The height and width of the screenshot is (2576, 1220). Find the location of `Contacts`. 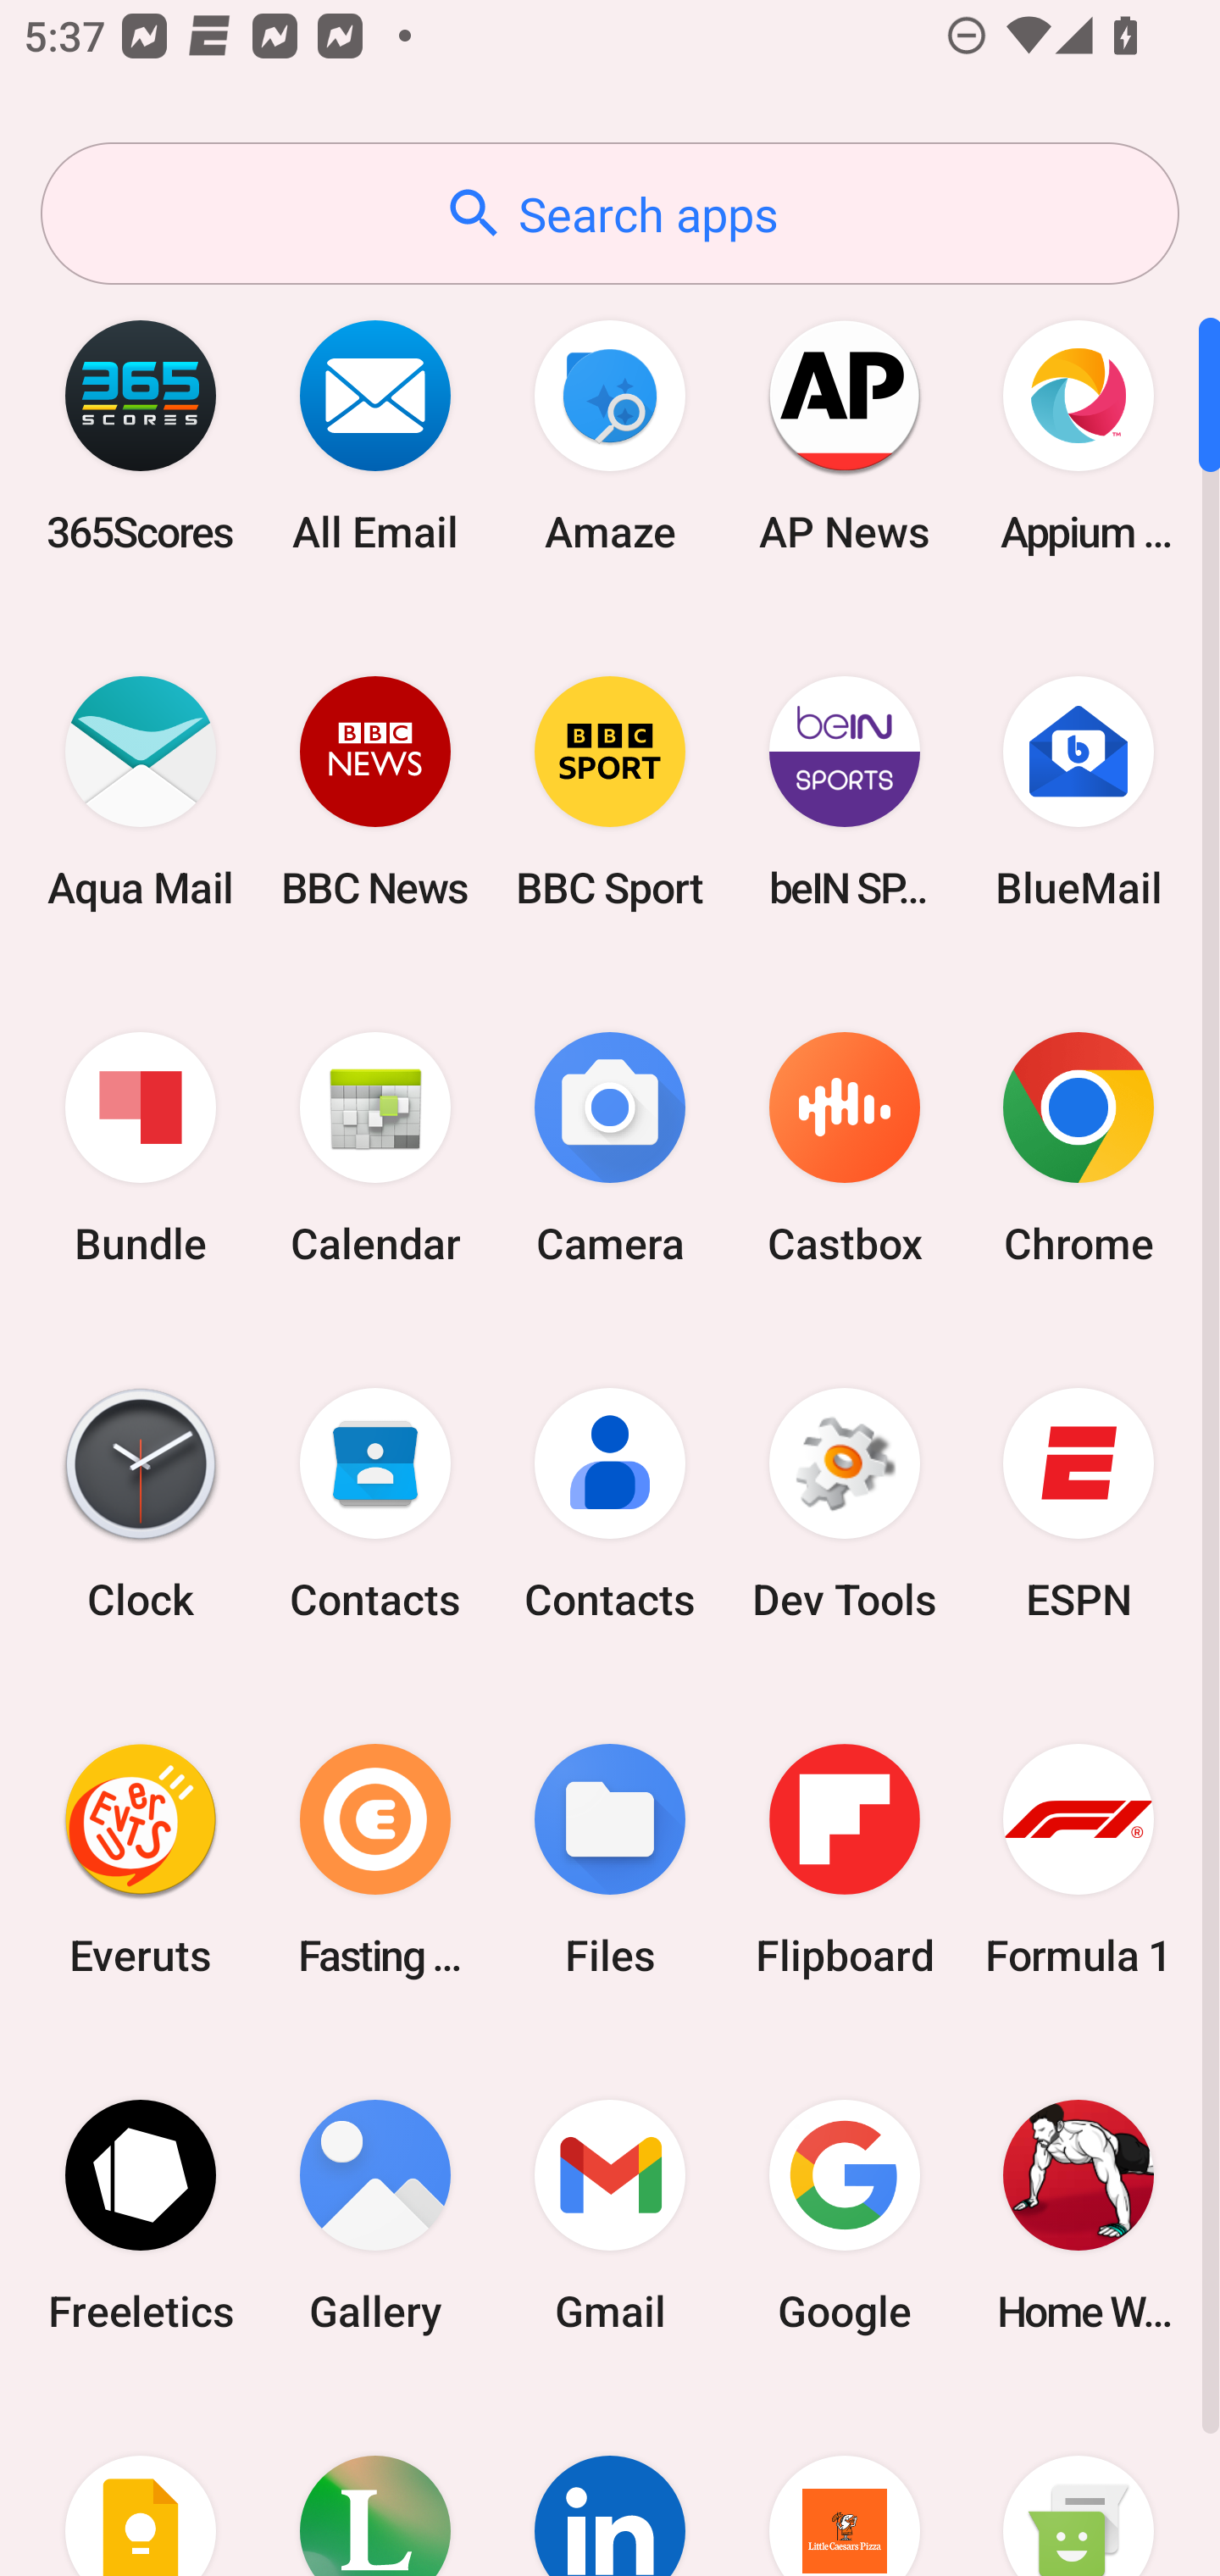

Contacts is located at coordinates (610, 1504).